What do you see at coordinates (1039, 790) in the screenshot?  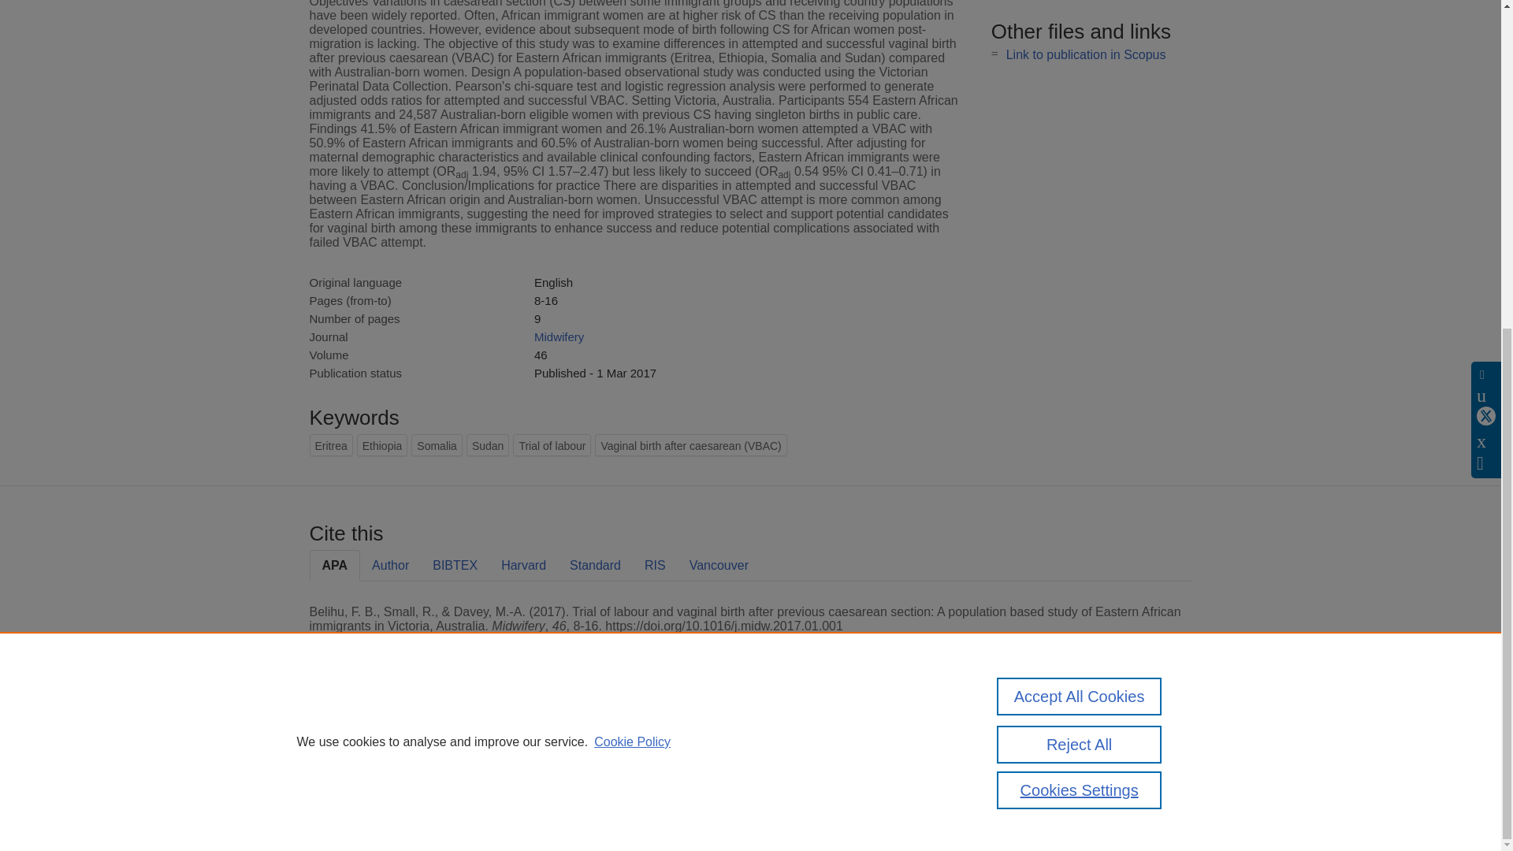 I see `Report vulnerability` at bounding box center [1039, 790].